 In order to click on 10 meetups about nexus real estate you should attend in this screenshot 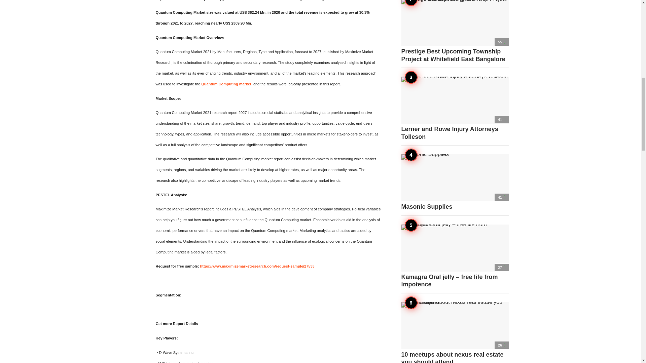, I will do `click(455, 332)`.